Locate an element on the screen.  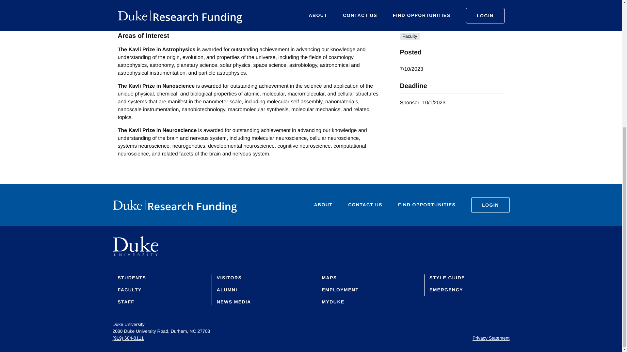
CONTACT US is located at coordinates (365, 205).